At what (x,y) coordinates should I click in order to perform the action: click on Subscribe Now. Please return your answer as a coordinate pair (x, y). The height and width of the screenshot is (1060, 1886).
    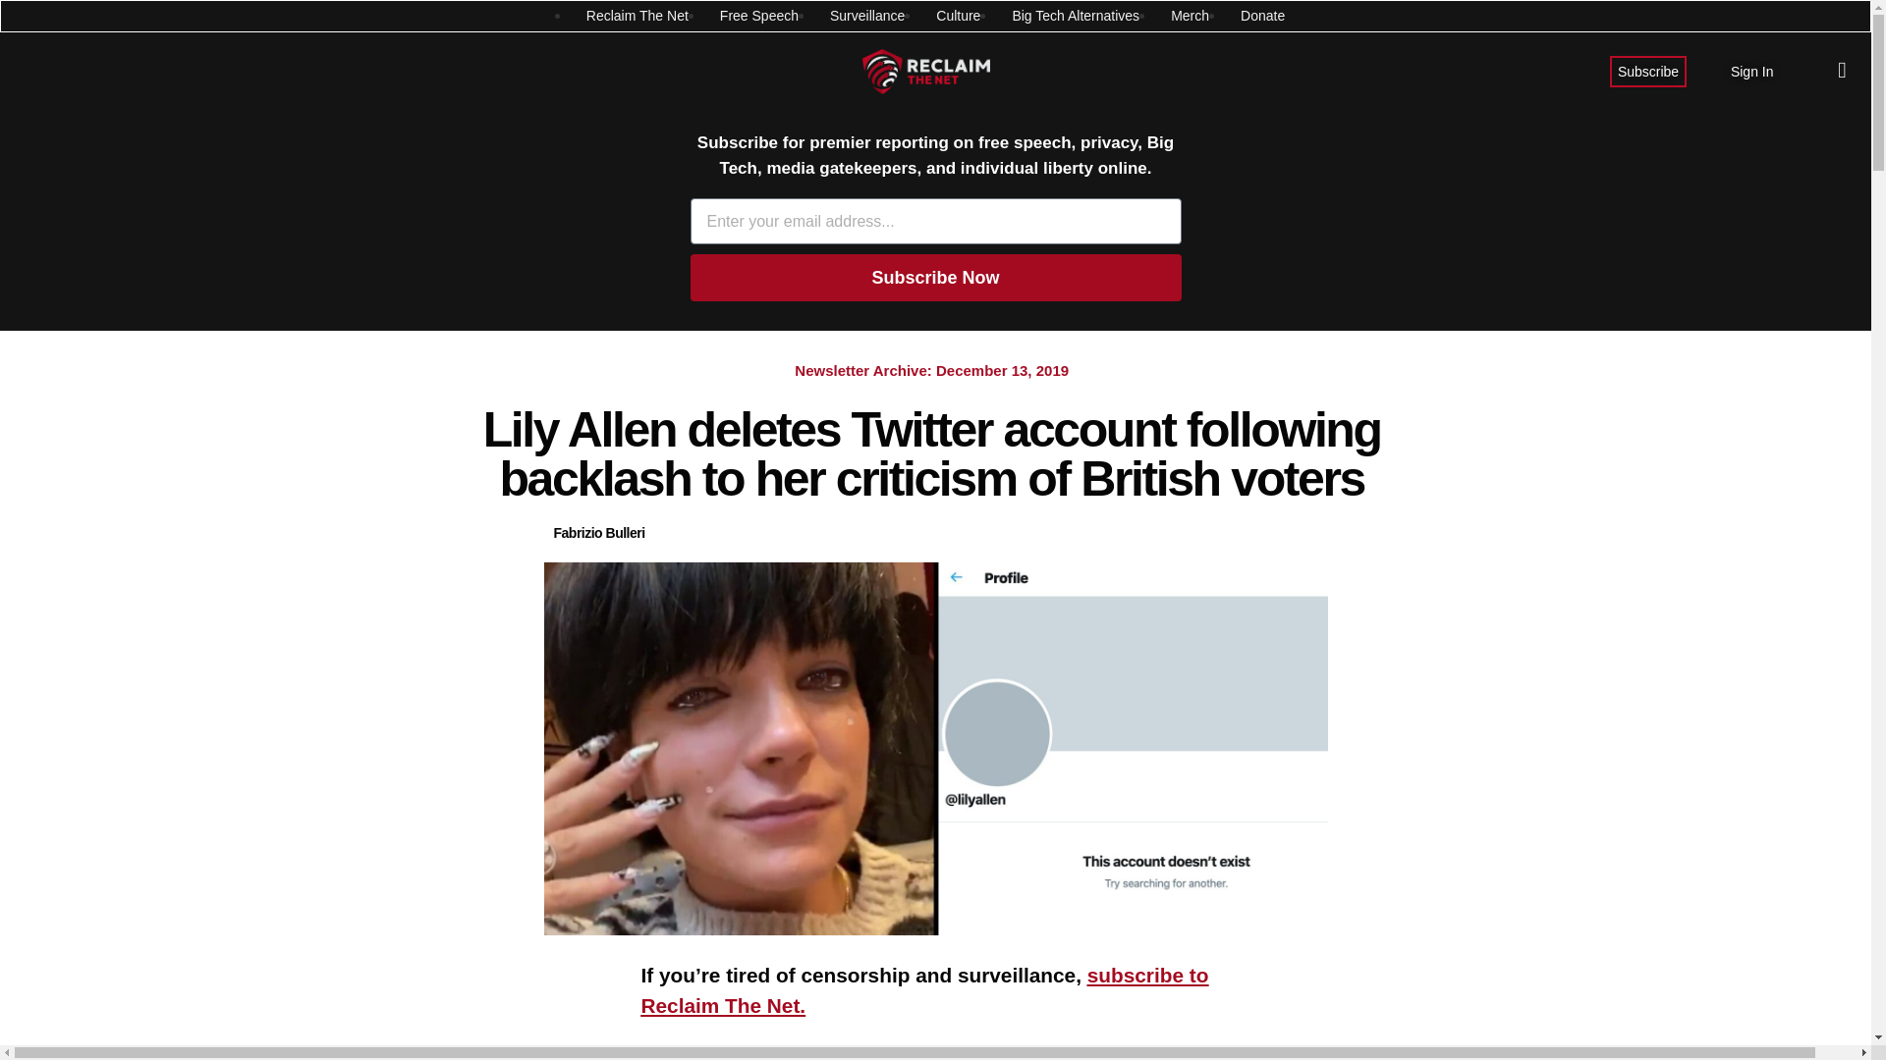
    Looking at the image, I should click on (935, 277).